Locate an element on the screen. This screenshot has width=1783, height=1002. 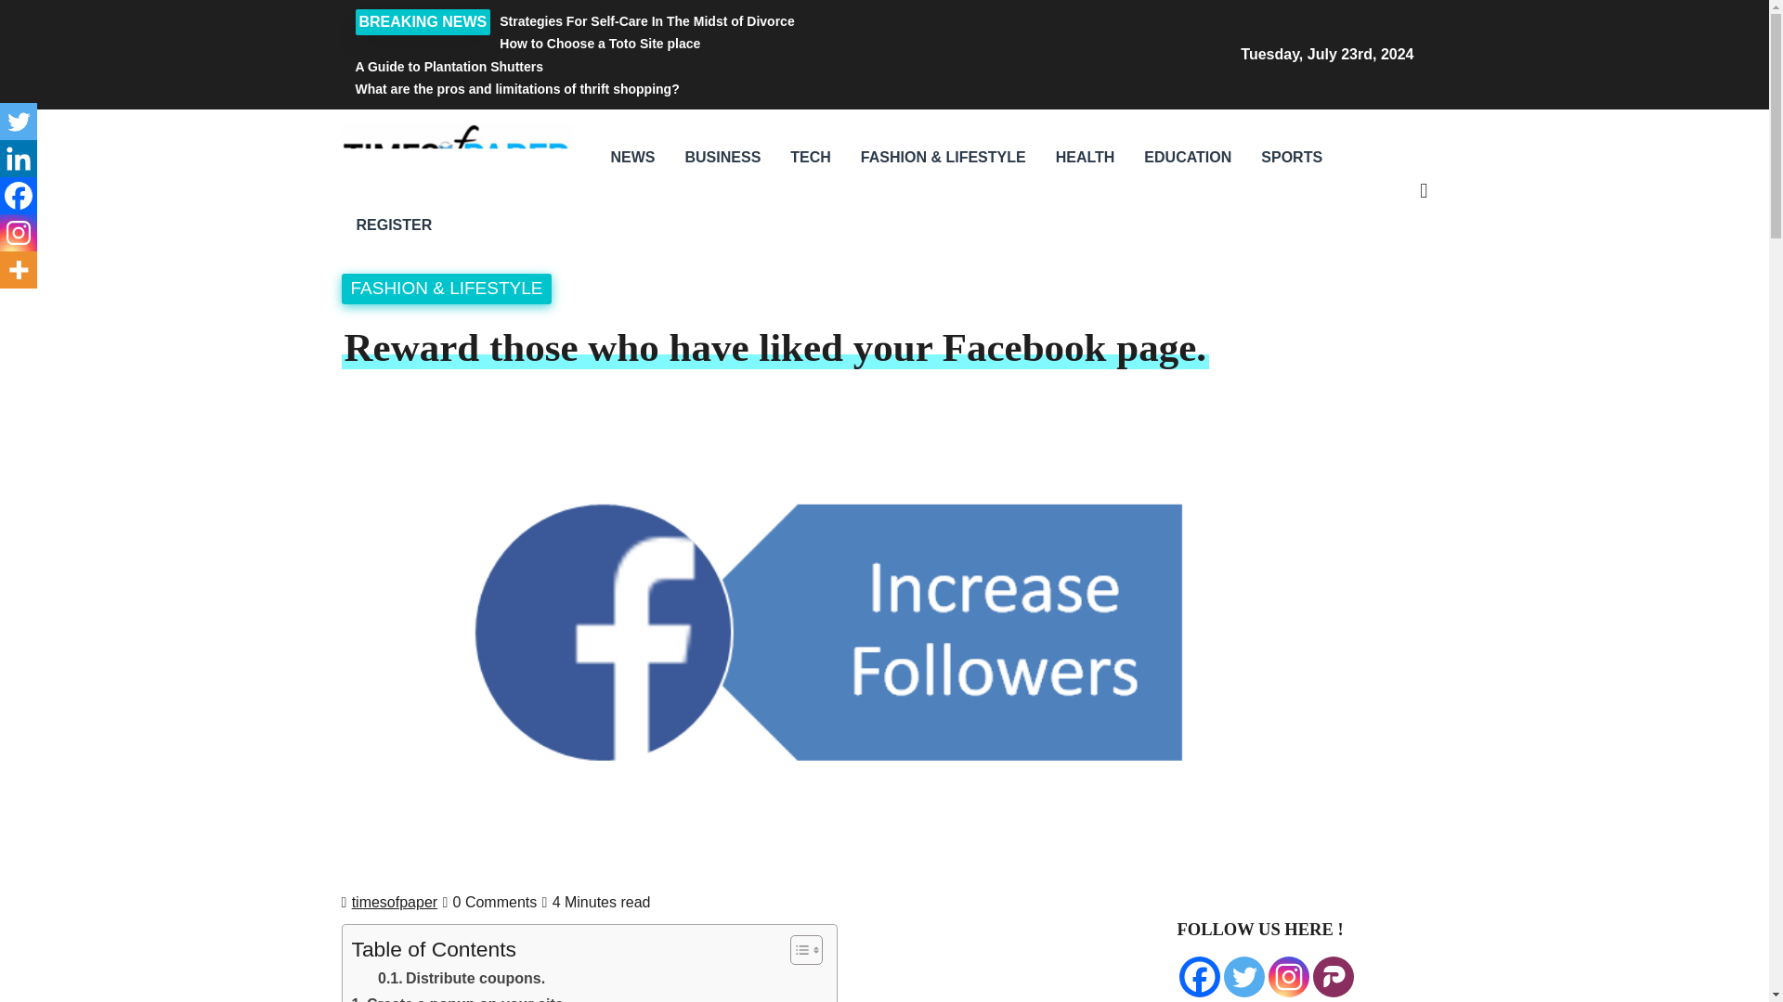
Instagram is located at coordinates (19, 233).